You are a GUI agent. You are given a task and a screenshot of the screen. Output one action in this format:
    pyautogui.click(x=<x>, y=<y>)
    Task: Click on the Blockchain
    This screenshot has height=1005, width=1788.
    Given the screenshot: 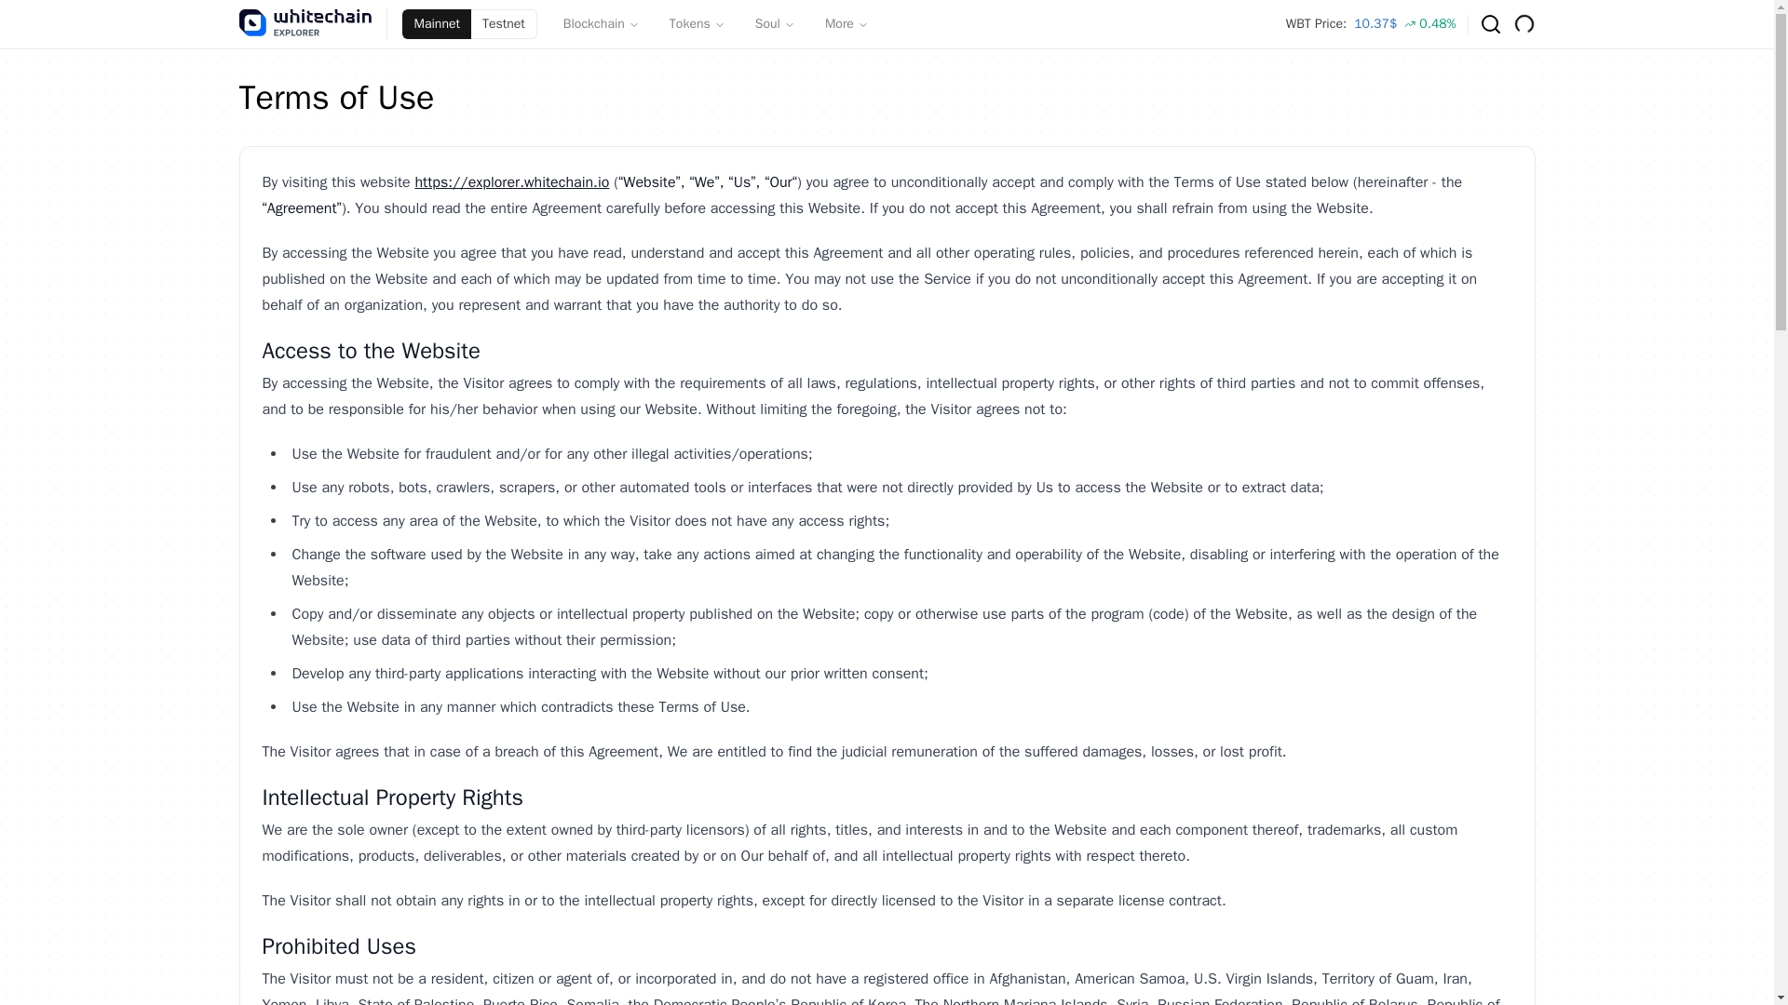 What is the action you would take?
    pyautogui.click(x=602, y=24)
    